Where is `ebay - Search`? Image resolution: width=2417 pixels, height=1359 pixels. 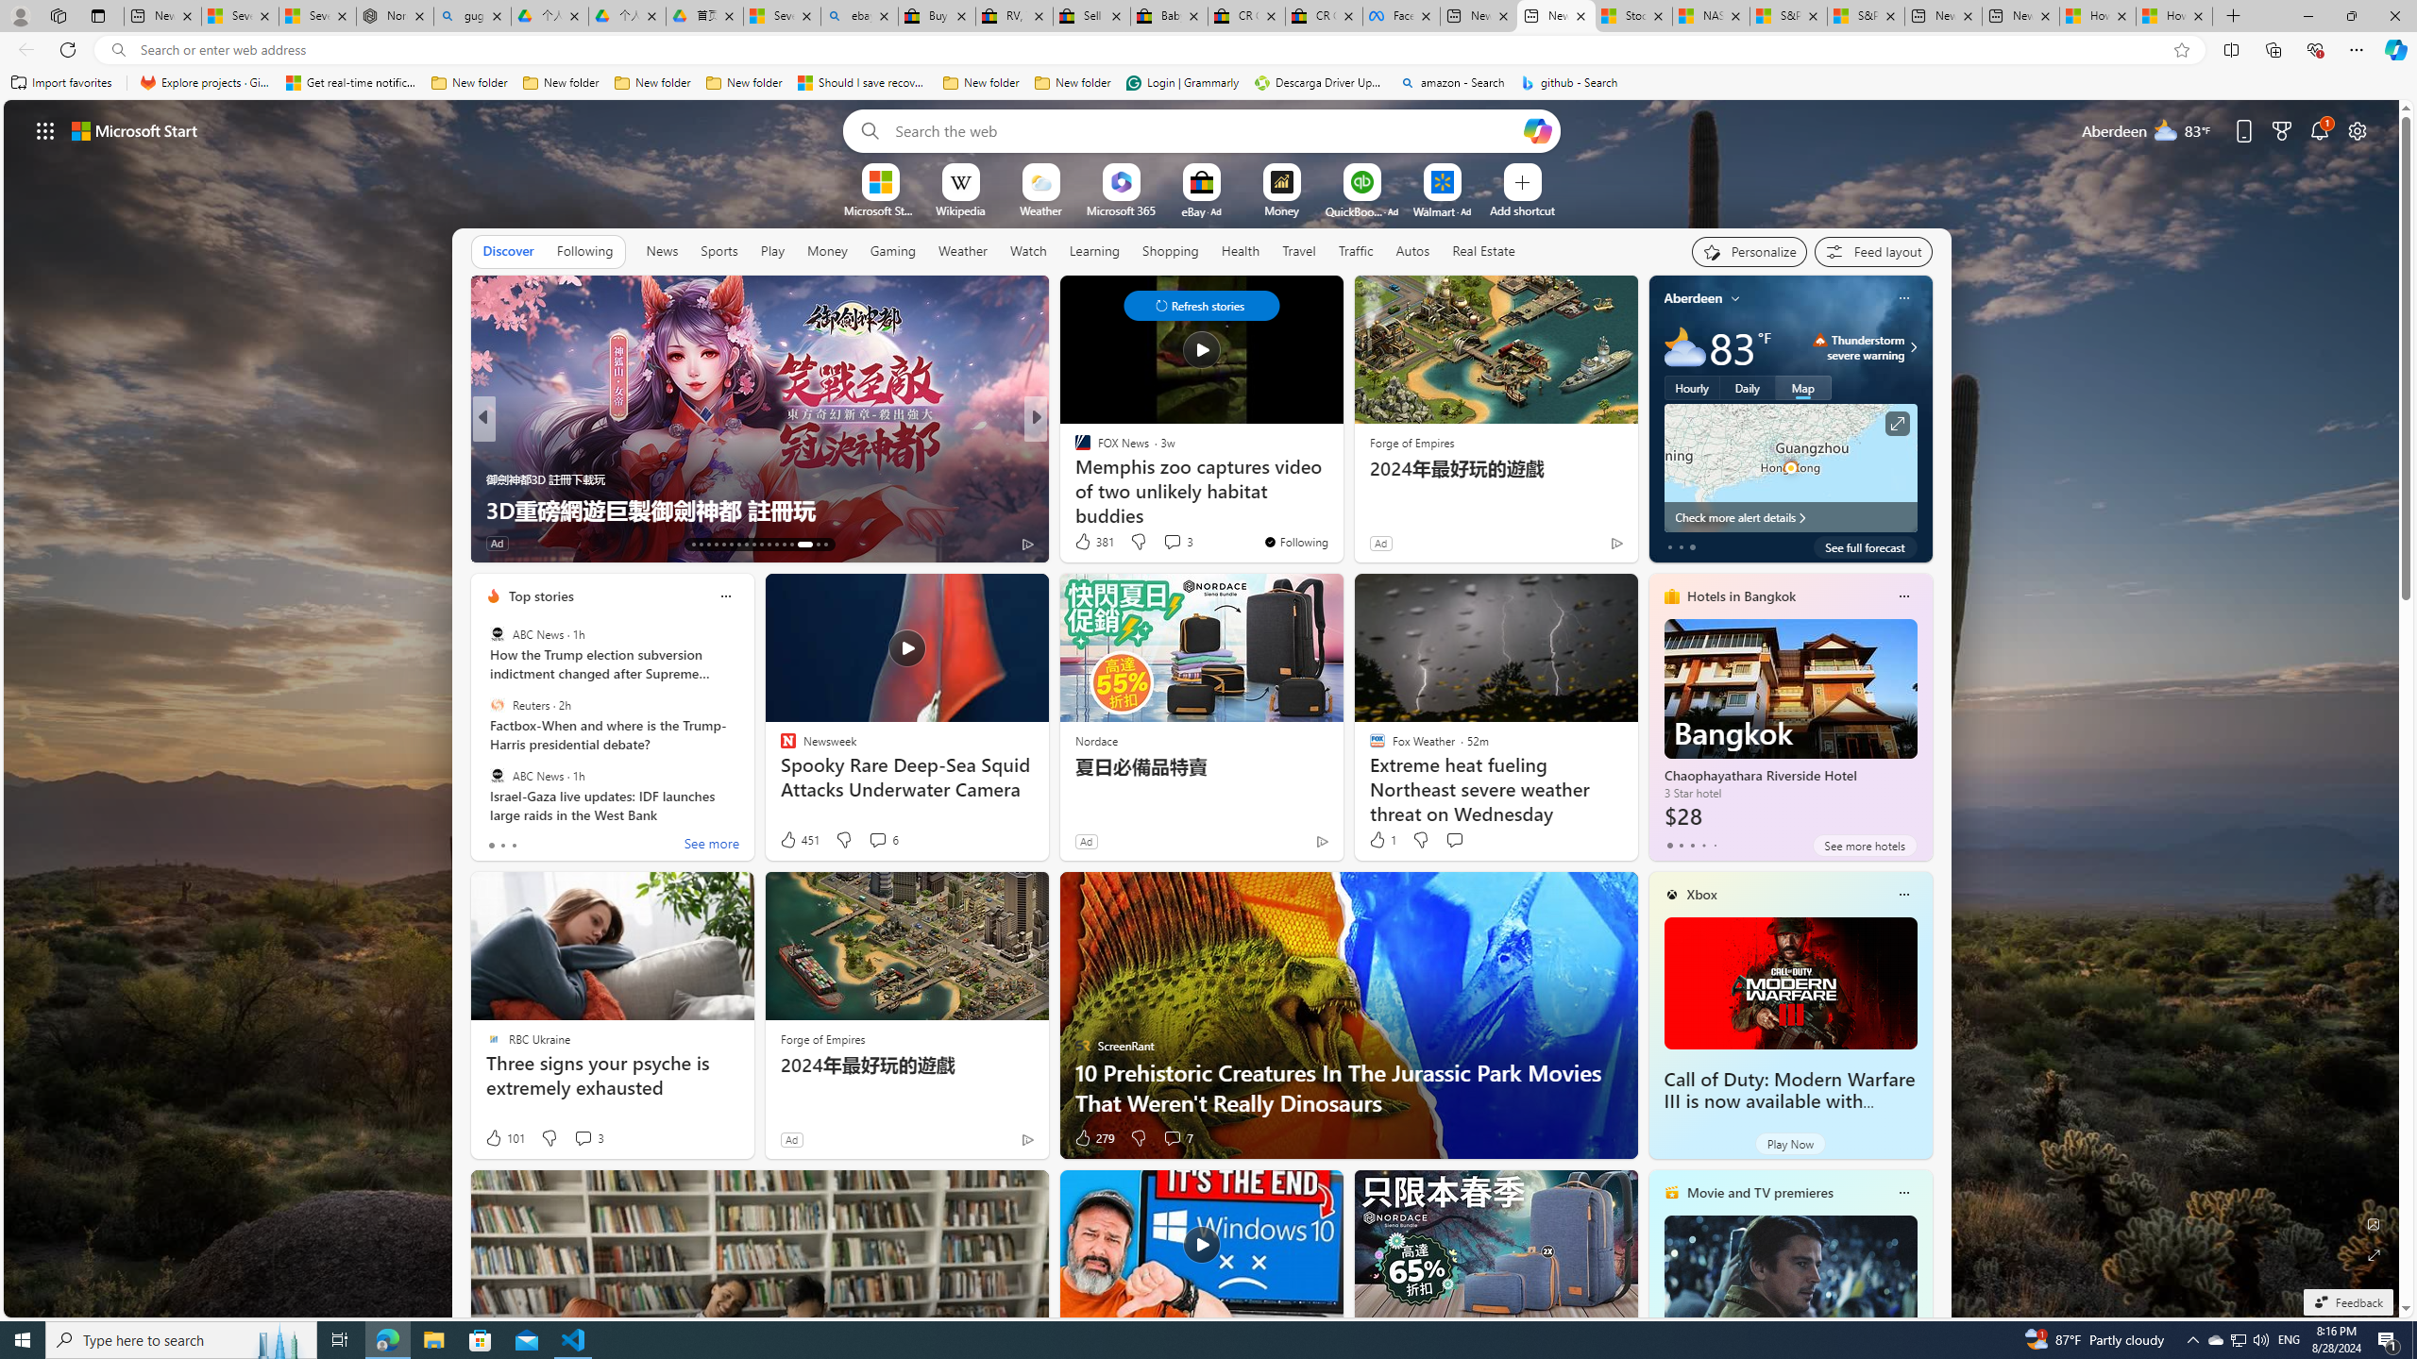 ebay - Search is located at coordinates (859, 16).